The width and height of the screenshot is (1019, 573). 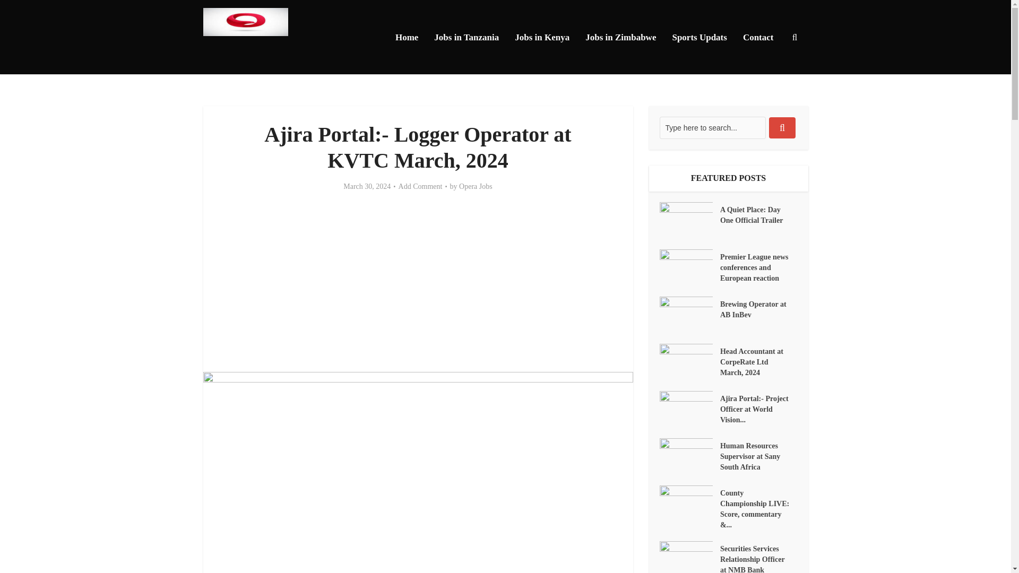 What do you see at coordinates (466, 37) in the screenshot?
I see `Jobs in Tanzania` at bounding box center [466, 37].